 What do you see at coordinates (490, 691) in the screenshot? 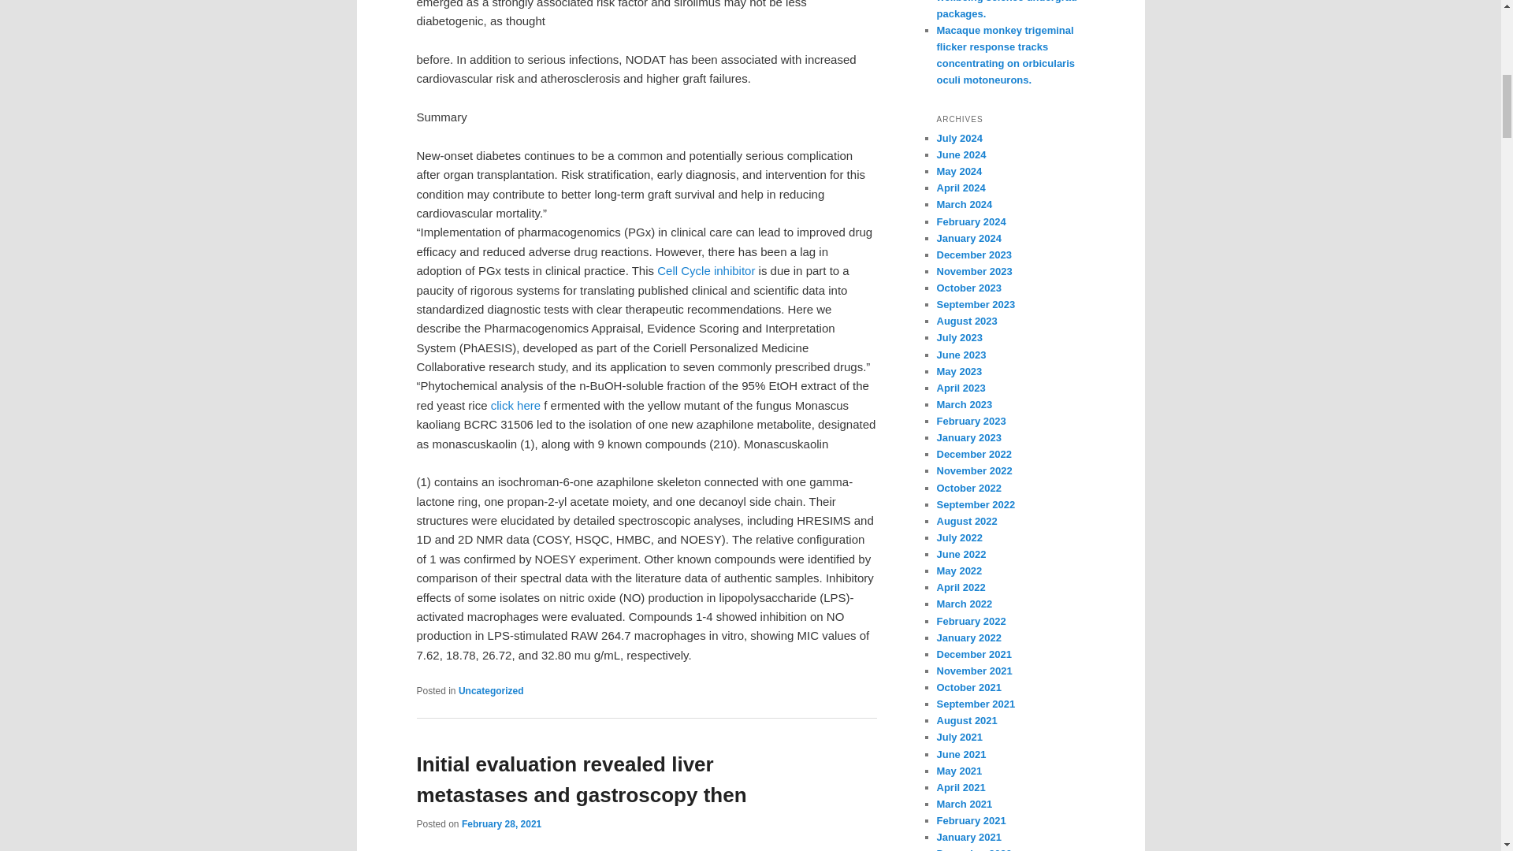
I see `Uncategorized` at bounding box center [490, 691].